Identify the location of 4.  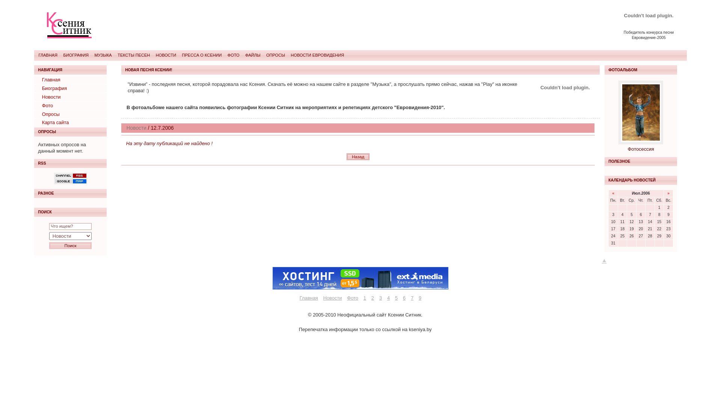
(388, 298).